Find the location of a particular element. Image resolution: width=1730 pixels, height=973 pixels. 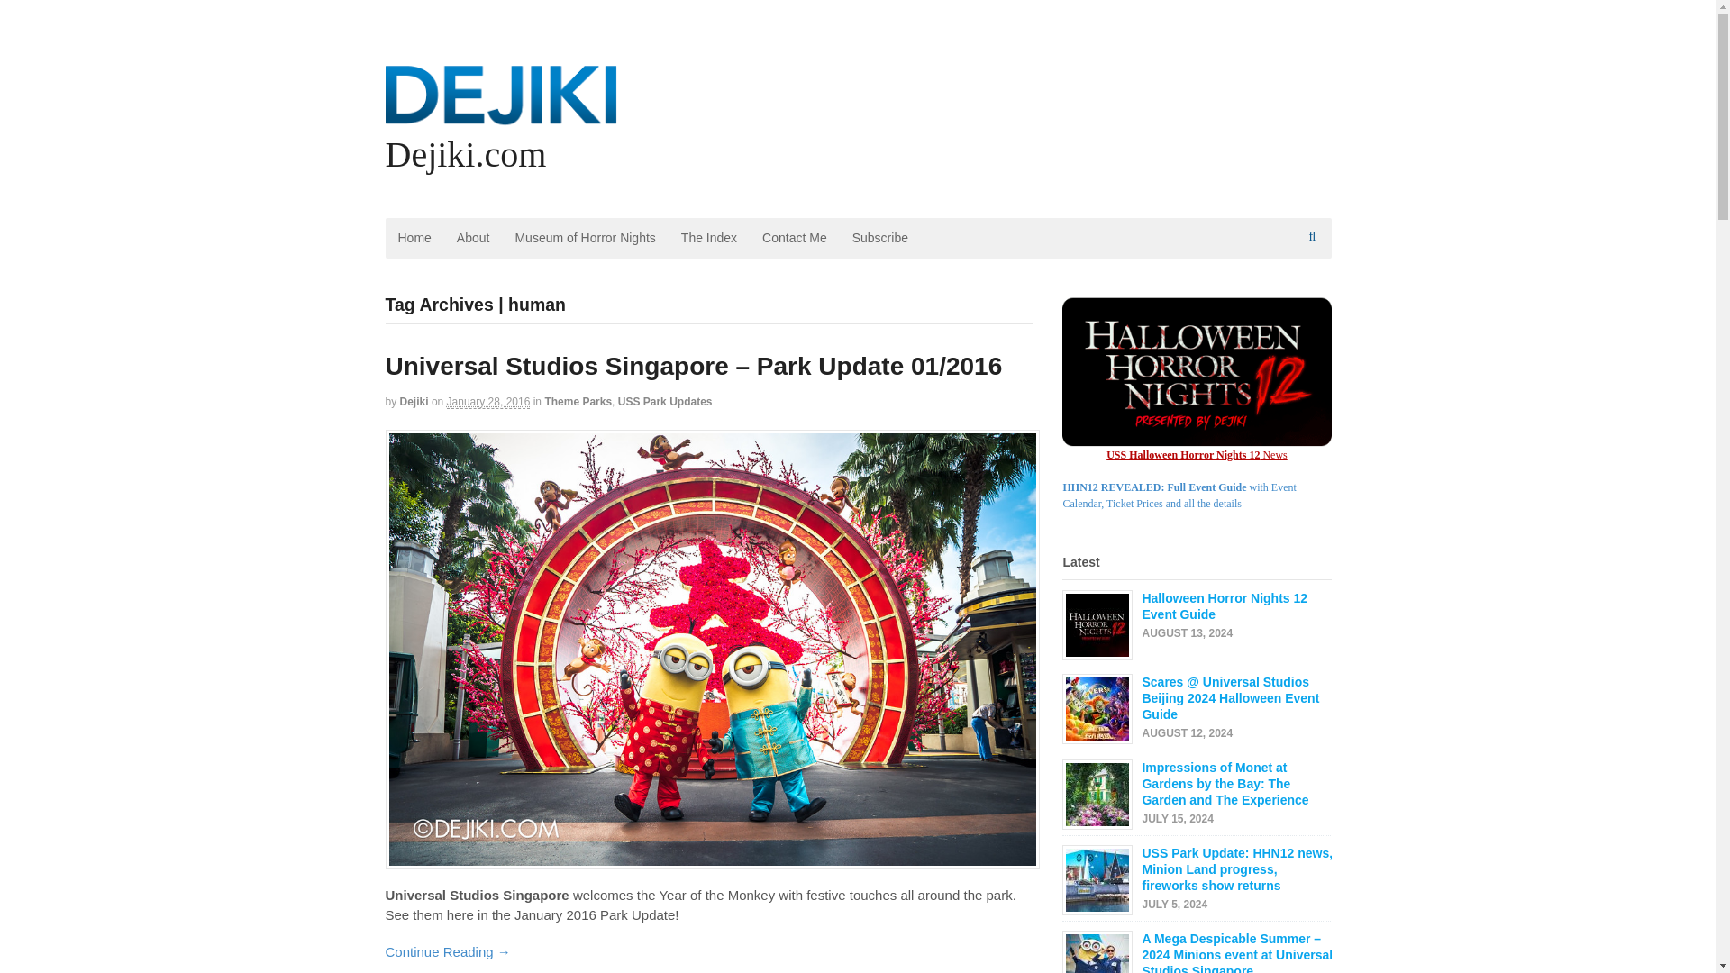

Theme Parks is located at coordinates (578, 401).